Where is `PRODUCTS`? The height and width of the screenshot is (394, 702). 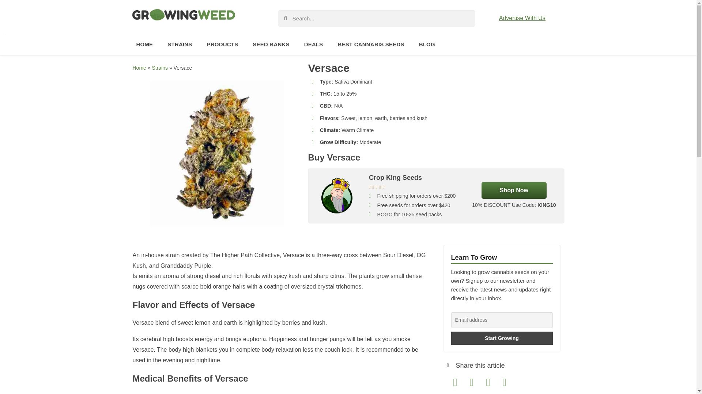 PRODUCTS is located at coordinates (222, 44).